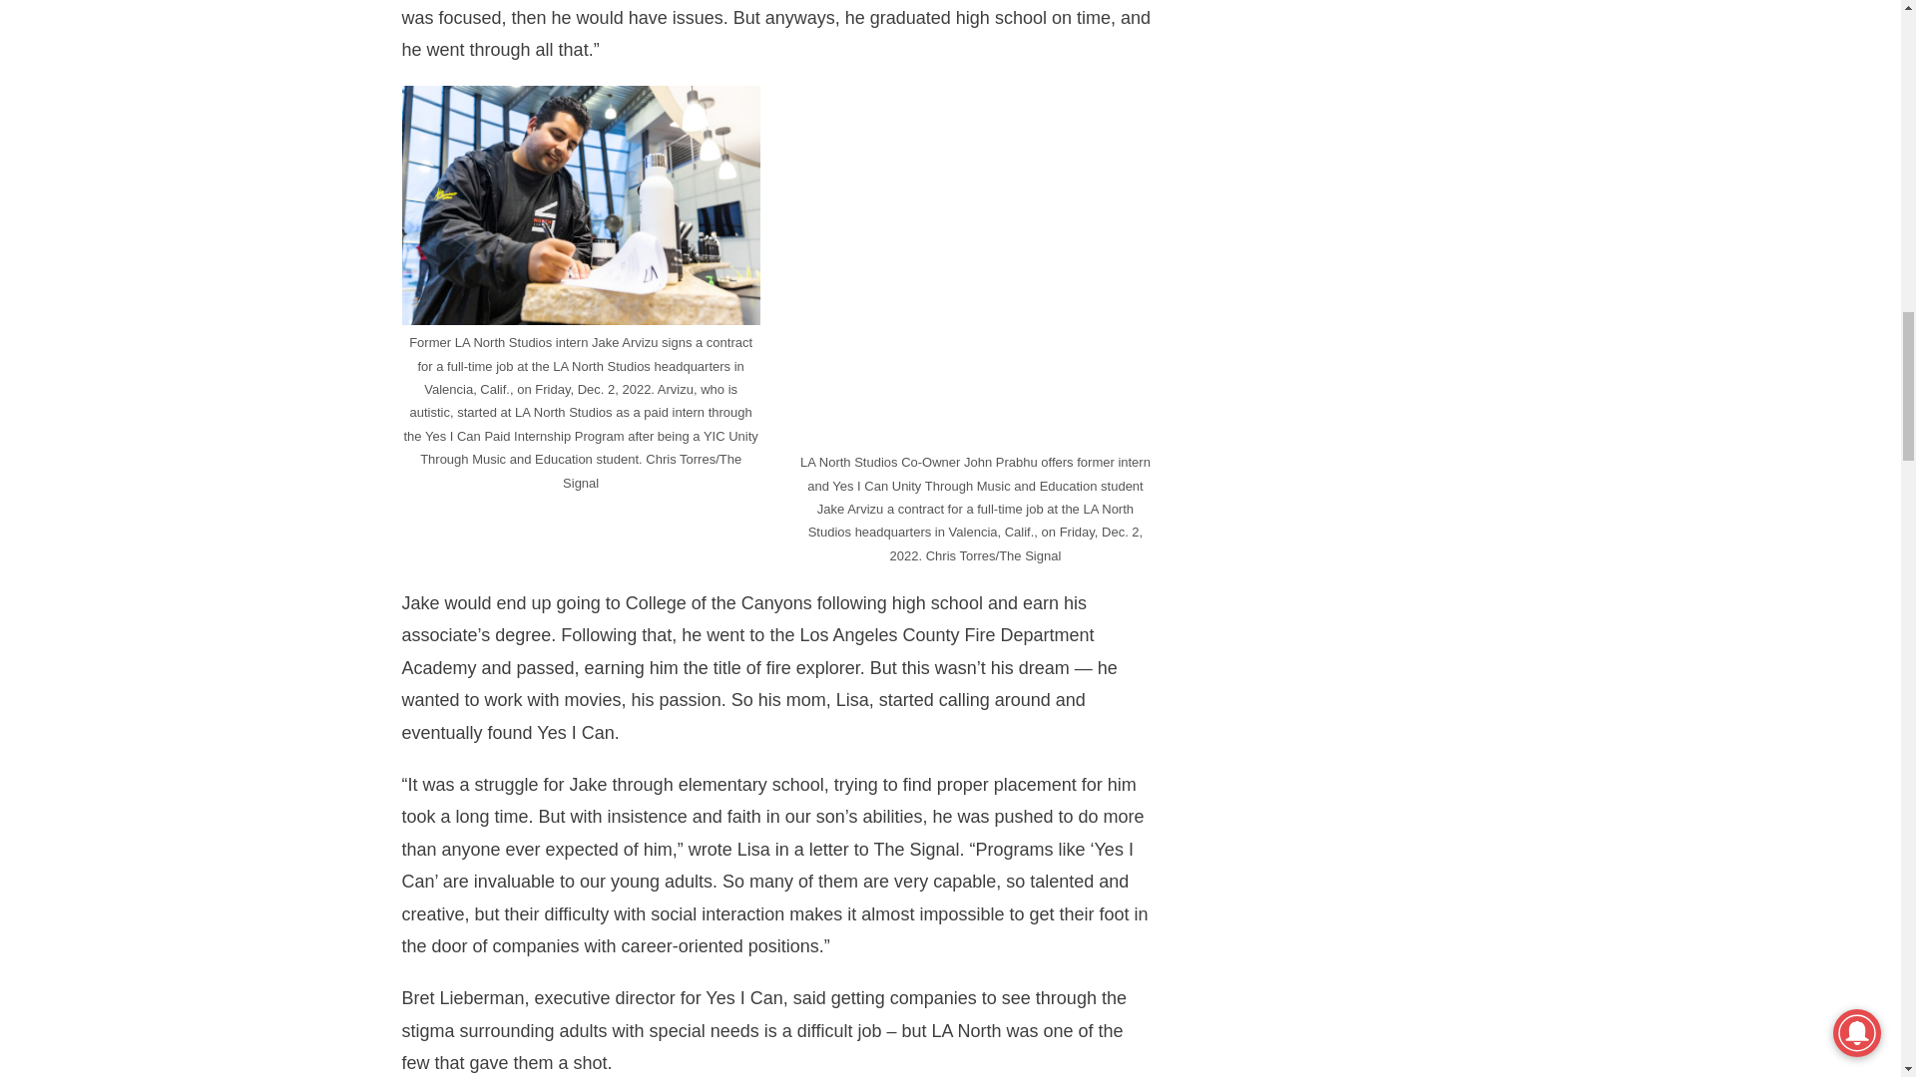 This screenshot has height=1077, width=1916. I want to click on 3rd party ad content, so click(1358, 578).